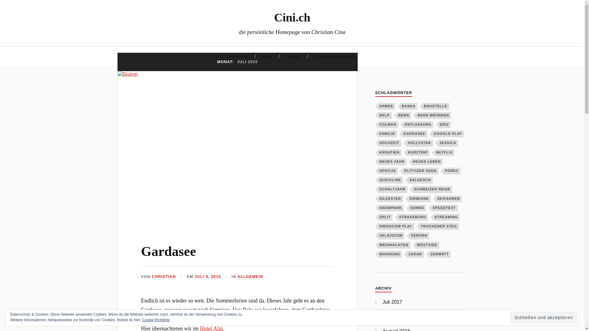 The image size is (589, 331). What do you see at coordinates (418, 153) in the screenshot?
I see `KURZTRIP` at bounding box center [418, 153].